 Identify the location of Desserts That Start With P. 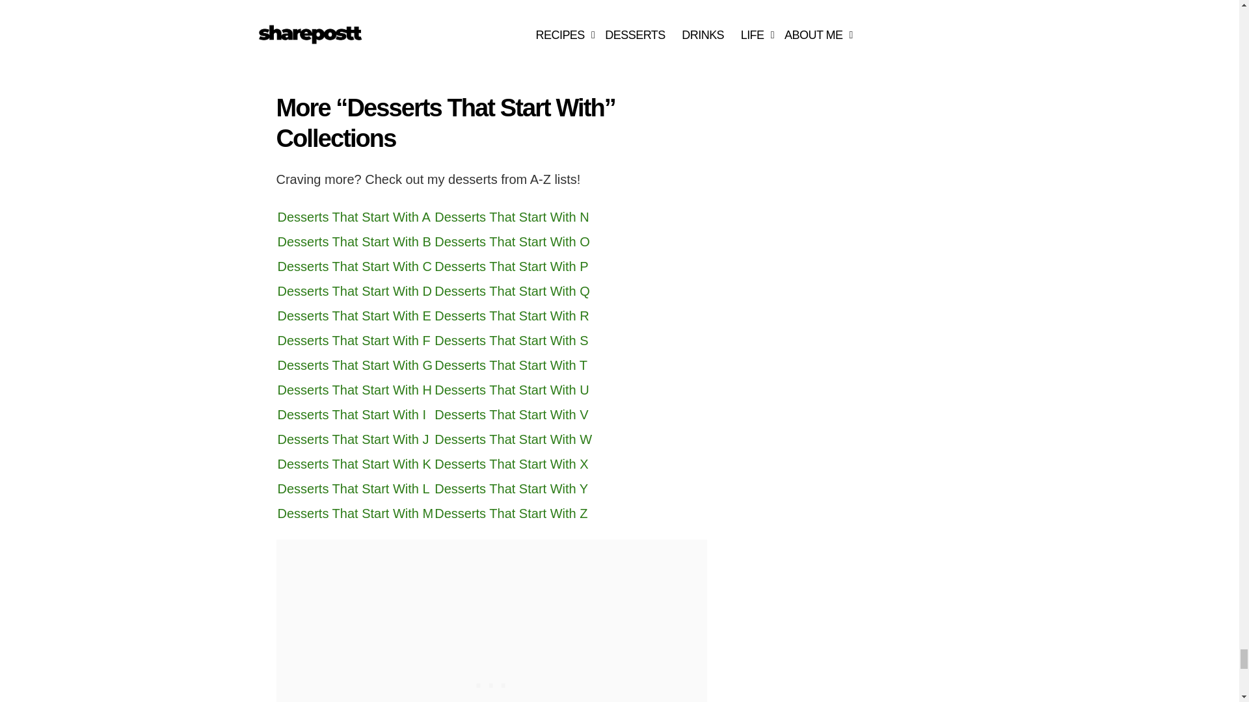
(511, 266).